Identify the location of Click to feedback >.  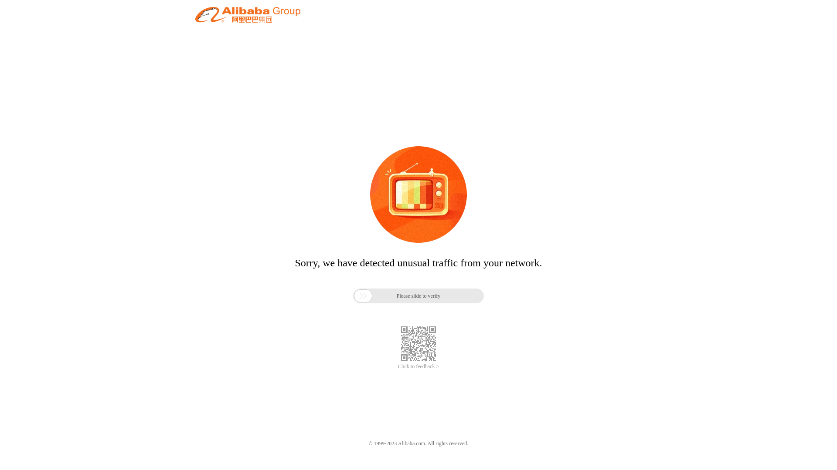
(418, 366).